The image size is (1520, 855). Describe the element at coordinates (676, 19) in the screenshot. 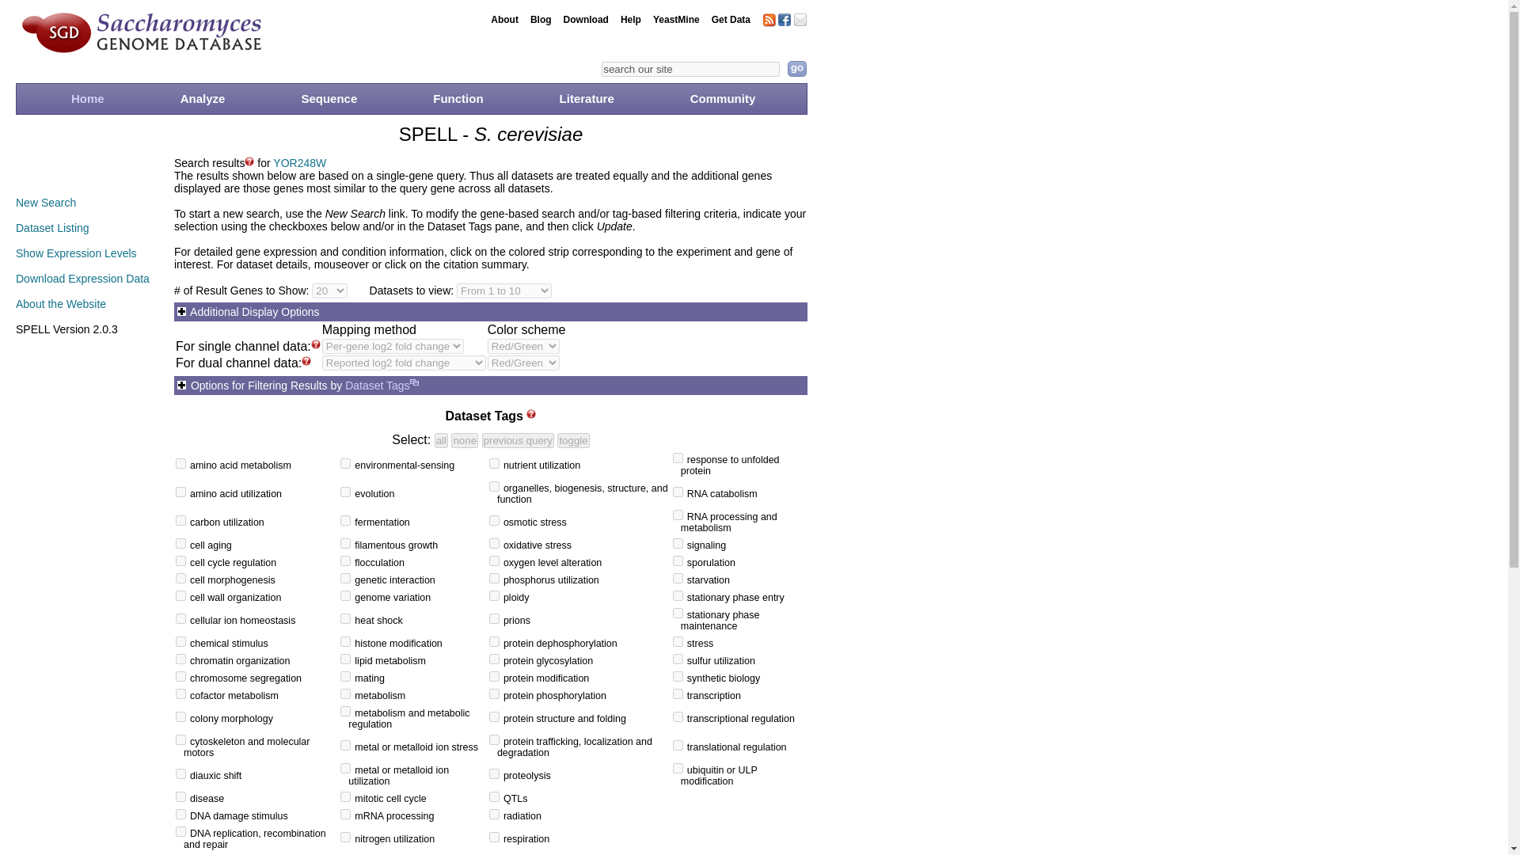

I see `YeastMine` at that location.